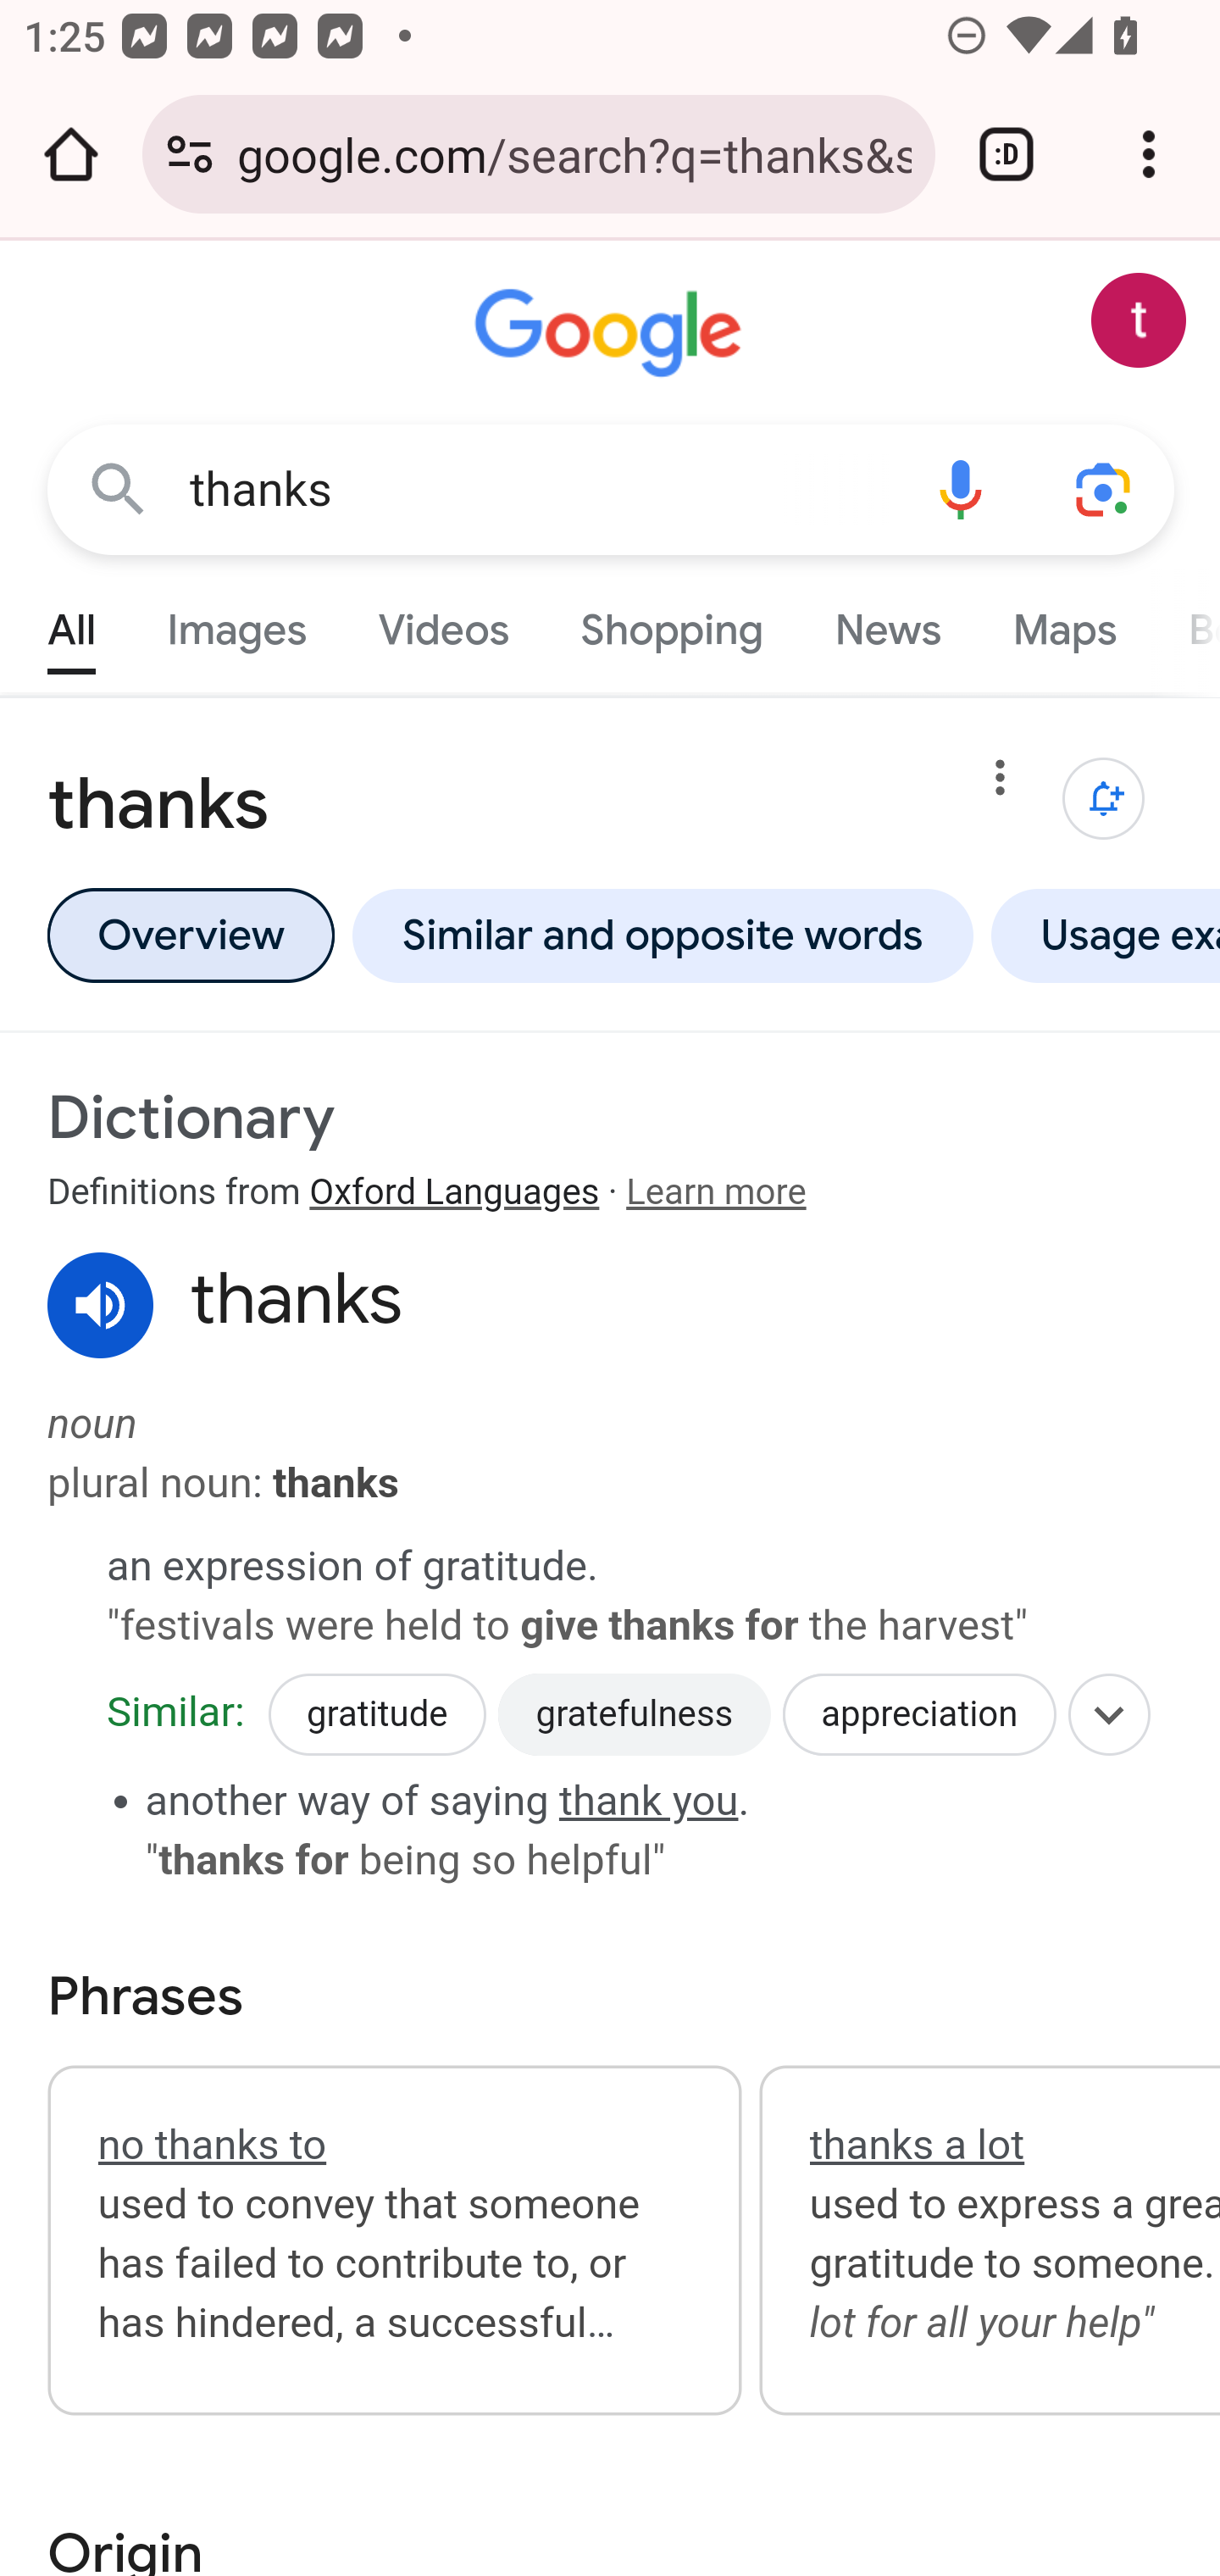 Image resolution: width=1220 pixels, height=2576 pixels. Describe the element at coordinates (663, 935) in the screenshot. I see `Similar and opposite words` at that location.